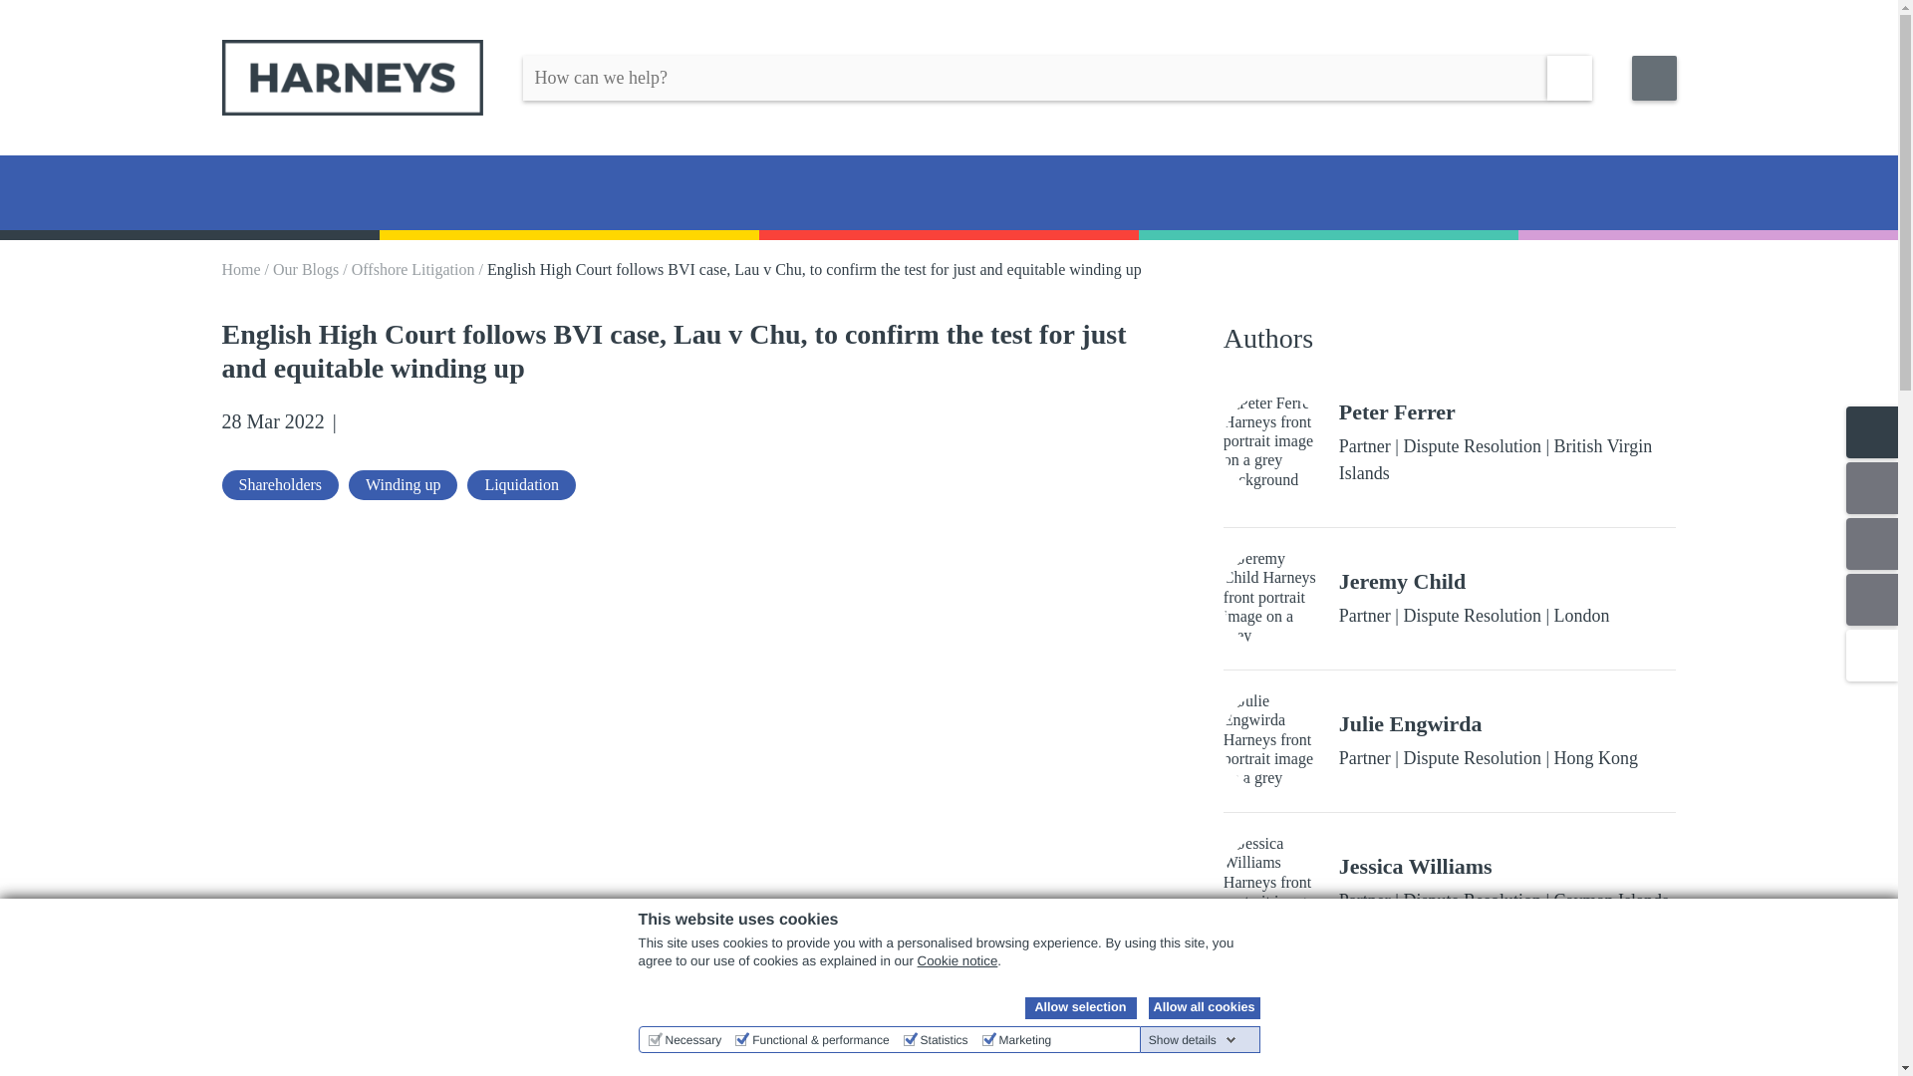  What do you see at coordinates (1192, 1039) in the screenshot?
I see `Show details` at bounding box center [1192, 1039].